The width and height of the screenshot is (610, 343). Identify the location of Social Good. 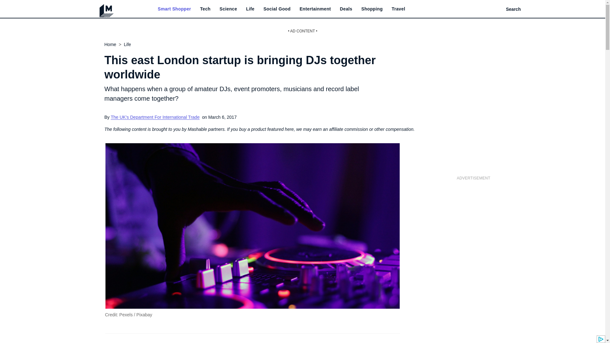
(277, 9).